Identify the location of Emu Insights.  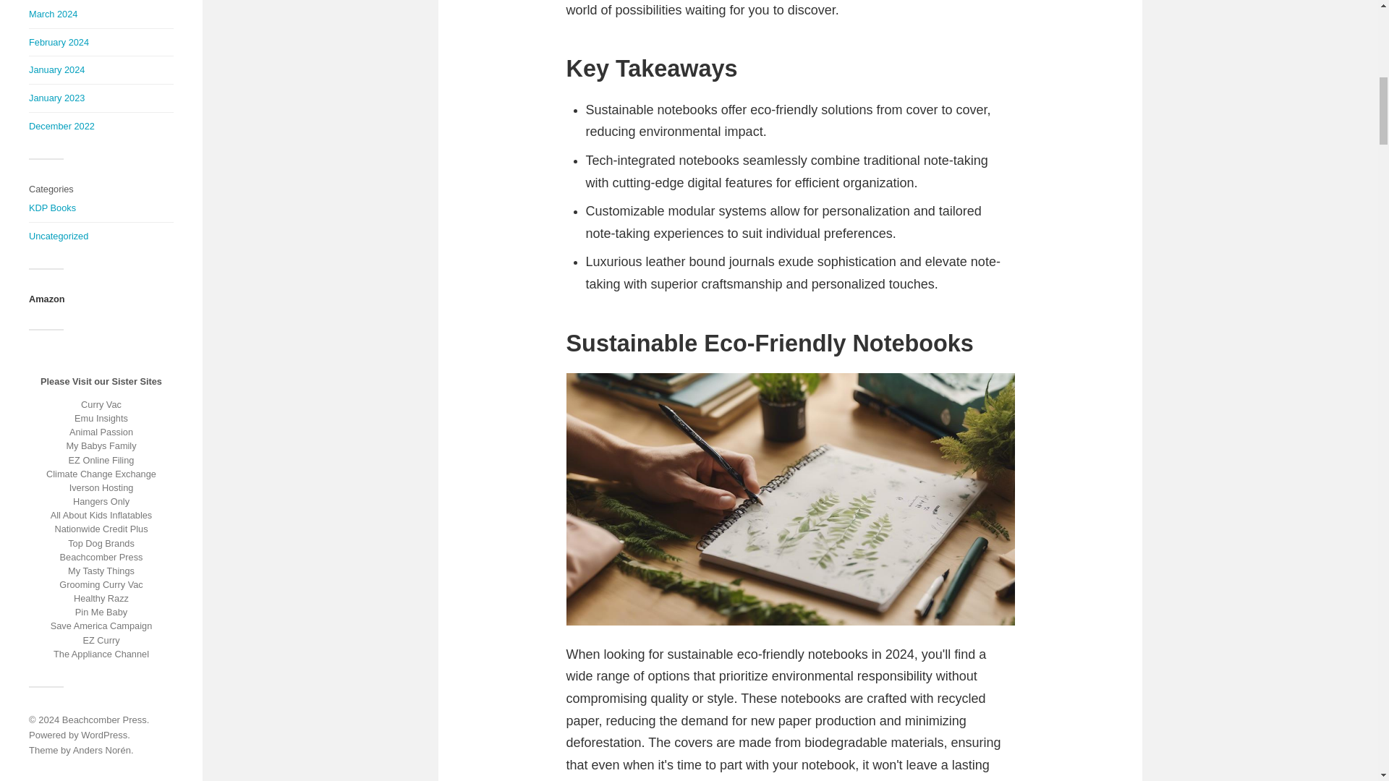
(101, 418).